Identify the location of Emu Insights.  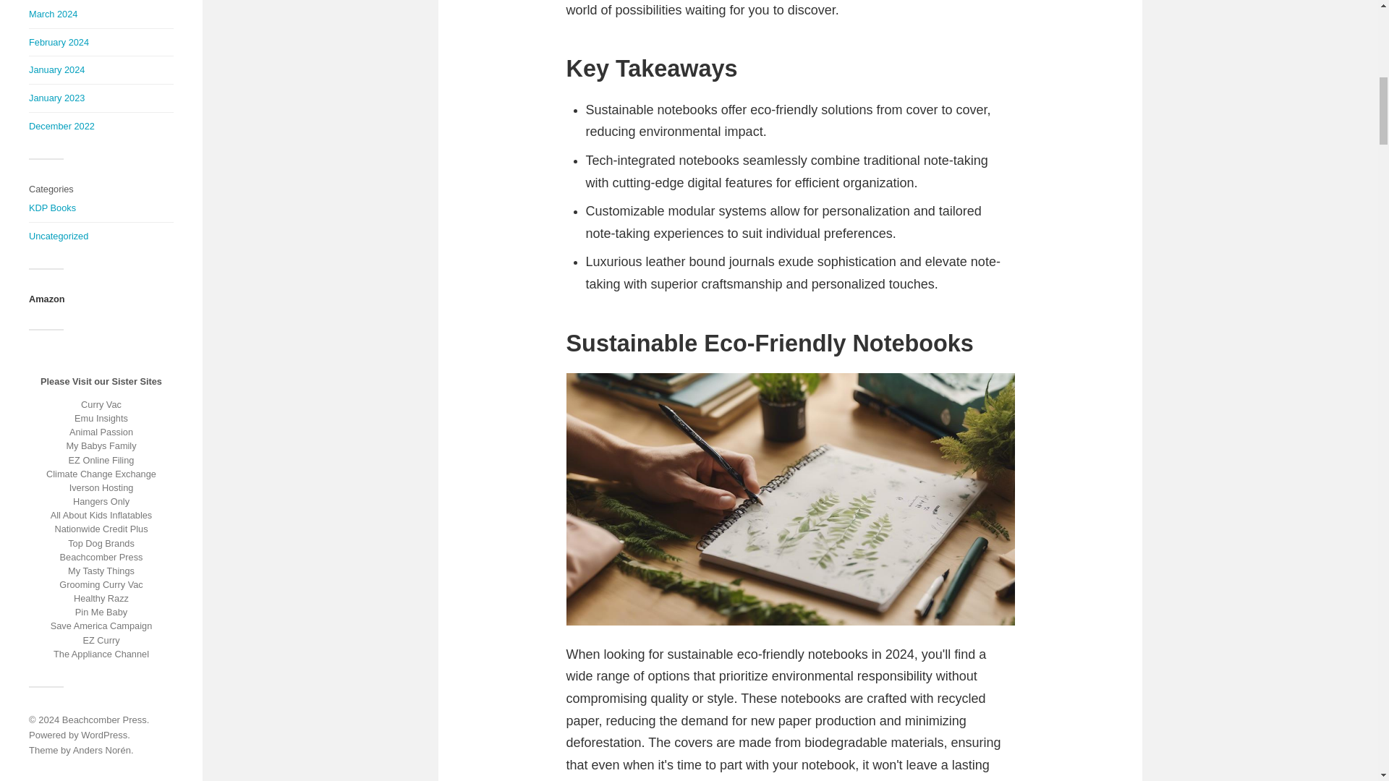
(101, 418).